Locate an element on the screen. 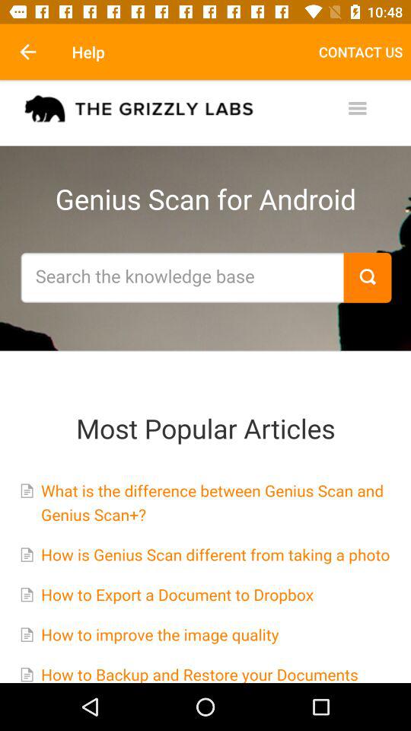  click item at the top right corner is located at coordinates (361, 52).